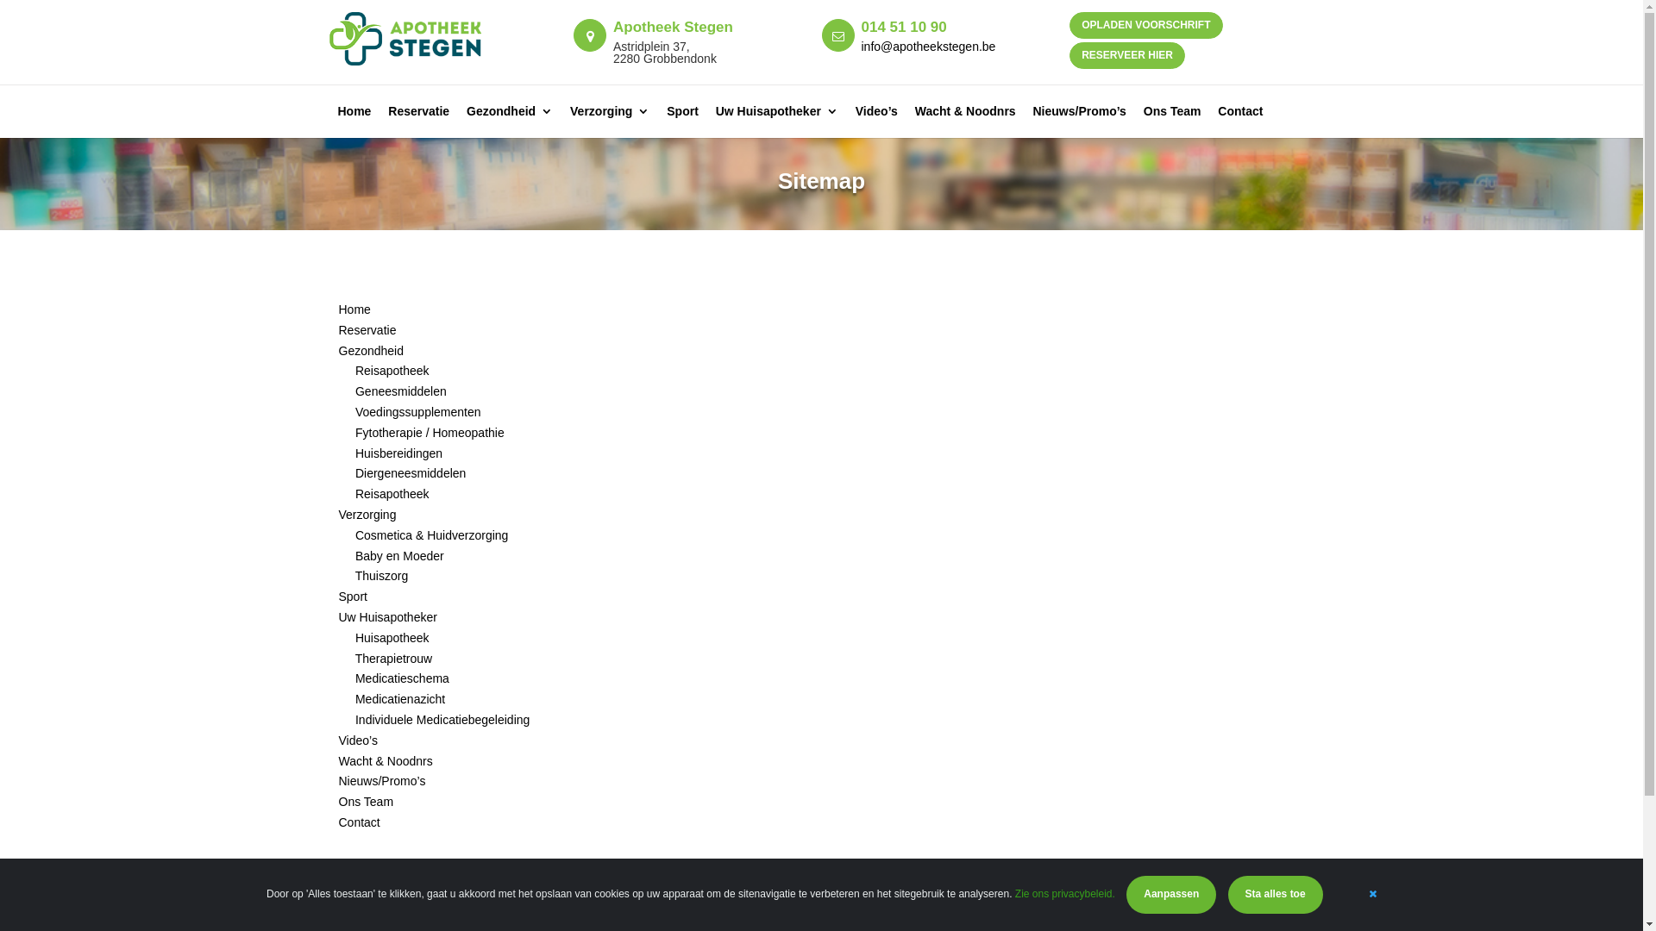 Image resolution: width=1656 pixels, height=931 pixels. Describe the element at coordinates (371, 351) in the screenshot. I see `Gezondheid` at that location.